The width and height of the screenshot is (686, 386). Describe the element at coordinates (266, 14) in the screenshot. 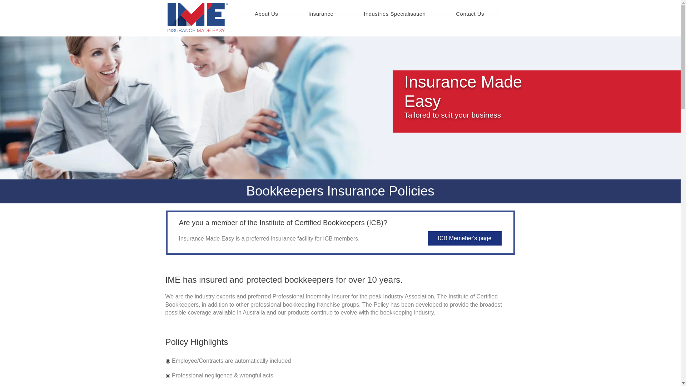

I see `About Us` at that location.